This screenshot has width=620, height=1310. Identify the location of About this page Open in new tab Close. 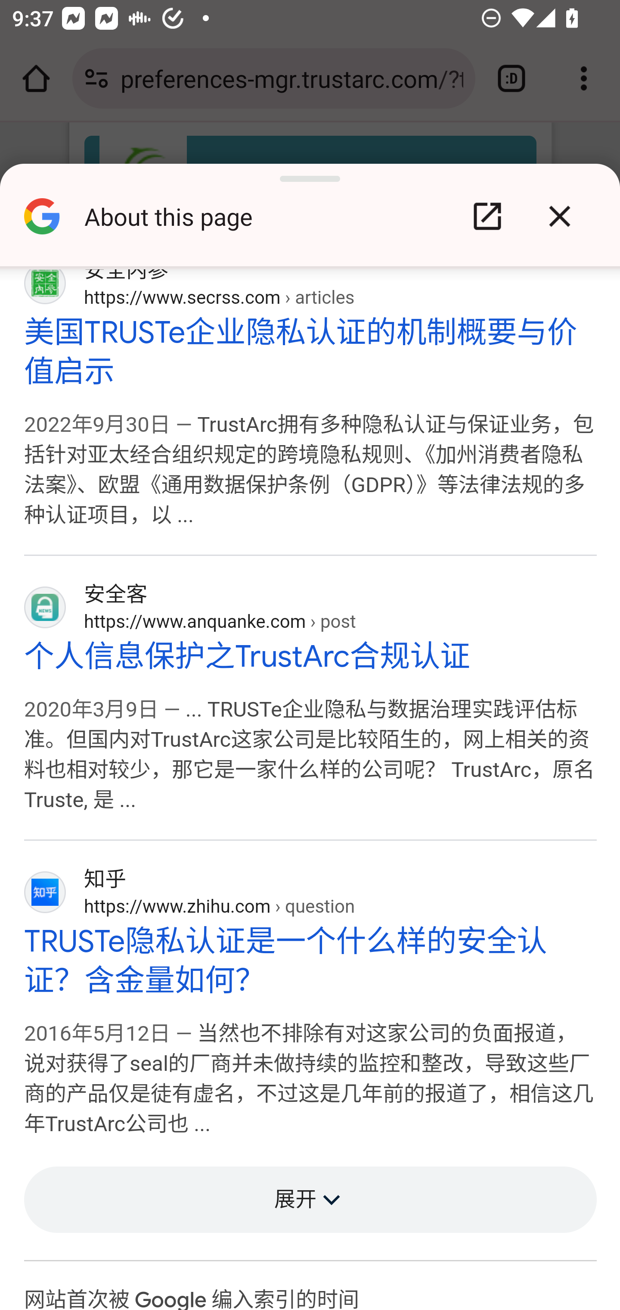
(310, 222).